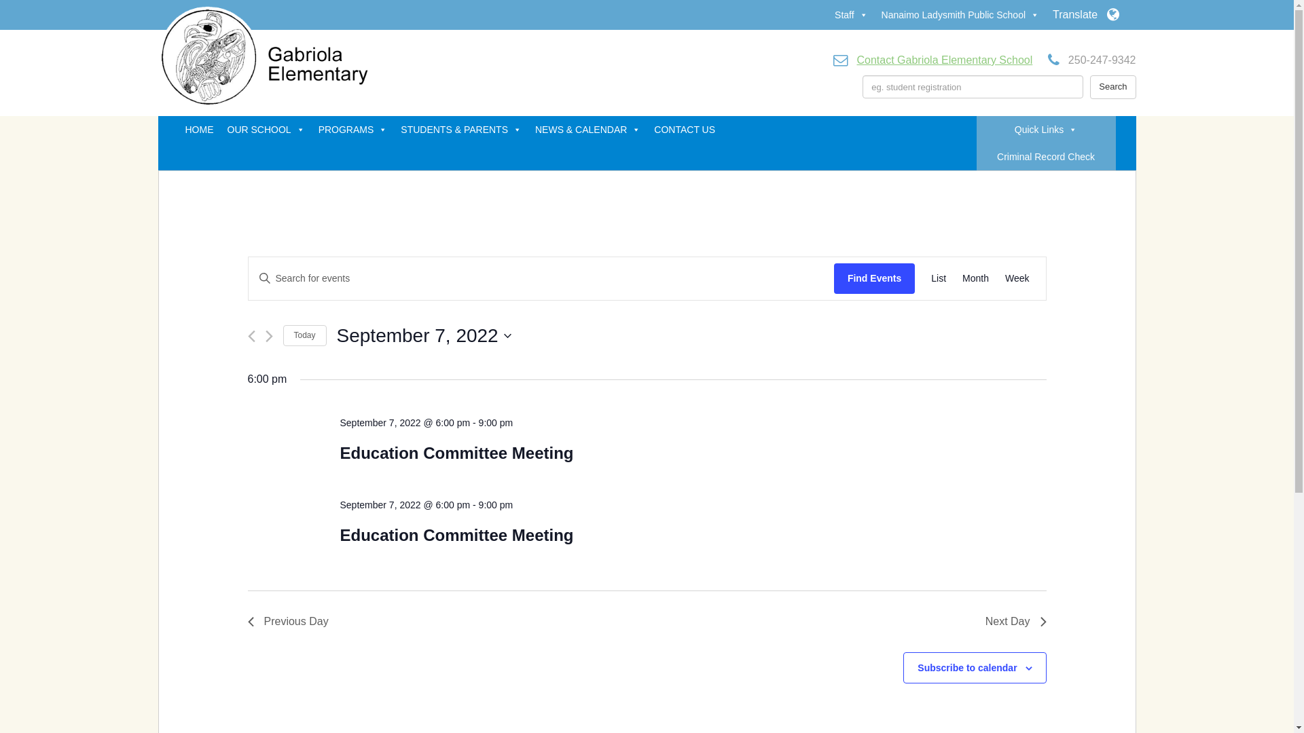  I want to click on Quick Links, so click(1046, 130).